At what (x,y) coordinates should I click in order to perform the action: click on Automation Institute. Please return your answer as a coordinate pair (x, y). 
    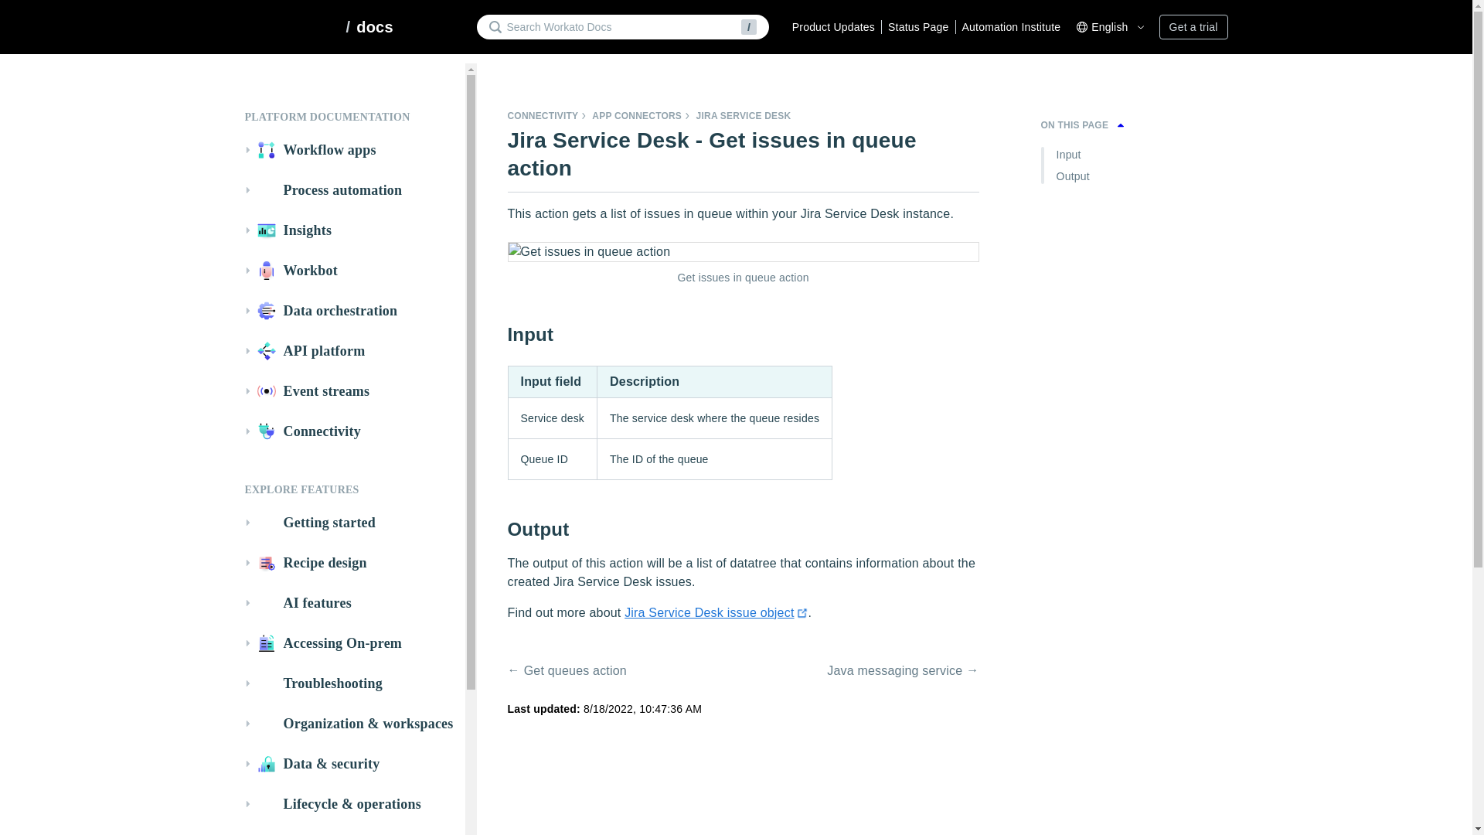
    Looking at the image, I should click on (1008, 26).